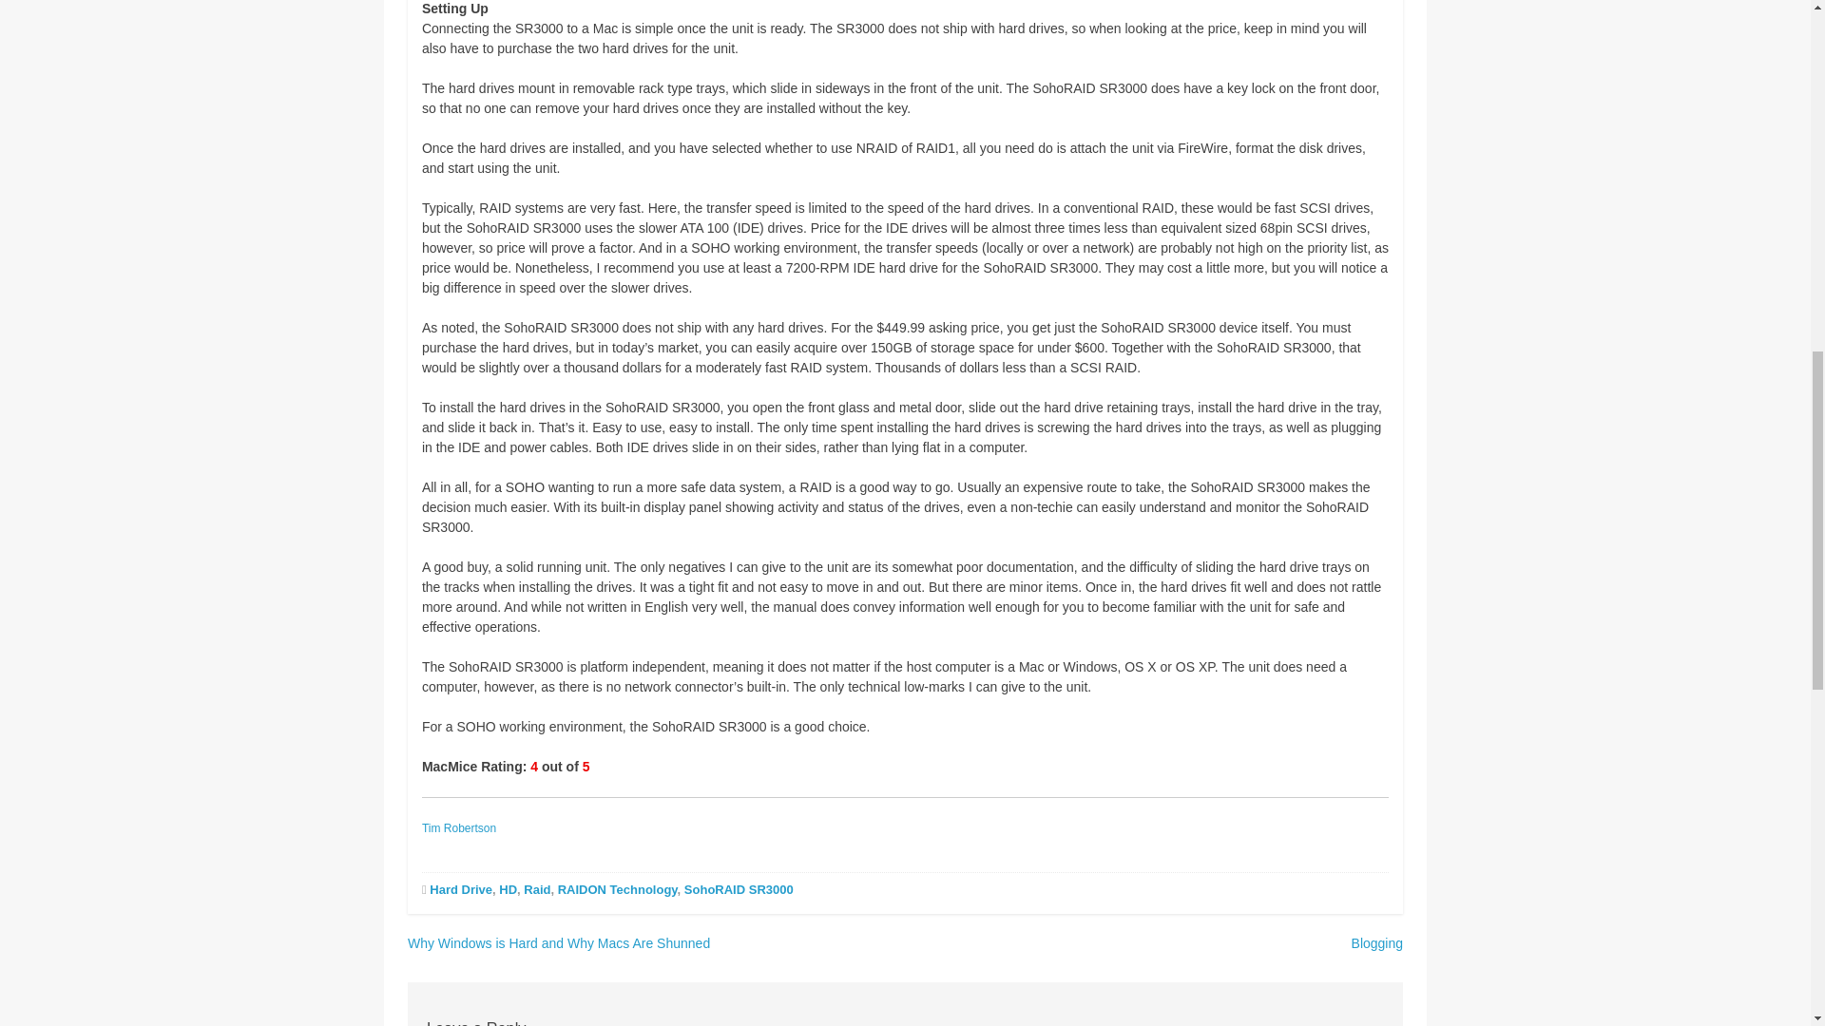 This screenshot has width=1825, height=1026. I want to click on SohoRAID SR3000, so click(740, 889).